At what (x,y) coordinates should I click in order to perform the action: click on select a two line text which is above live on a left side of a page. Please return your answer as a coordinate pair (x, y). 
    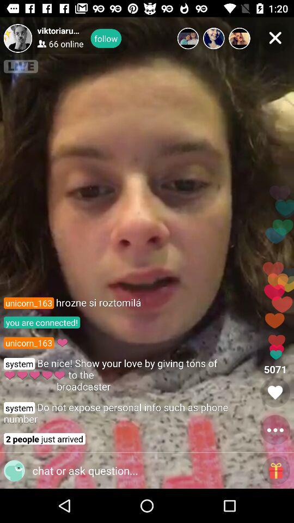
    Looking at the image, I should click on (66, 38).